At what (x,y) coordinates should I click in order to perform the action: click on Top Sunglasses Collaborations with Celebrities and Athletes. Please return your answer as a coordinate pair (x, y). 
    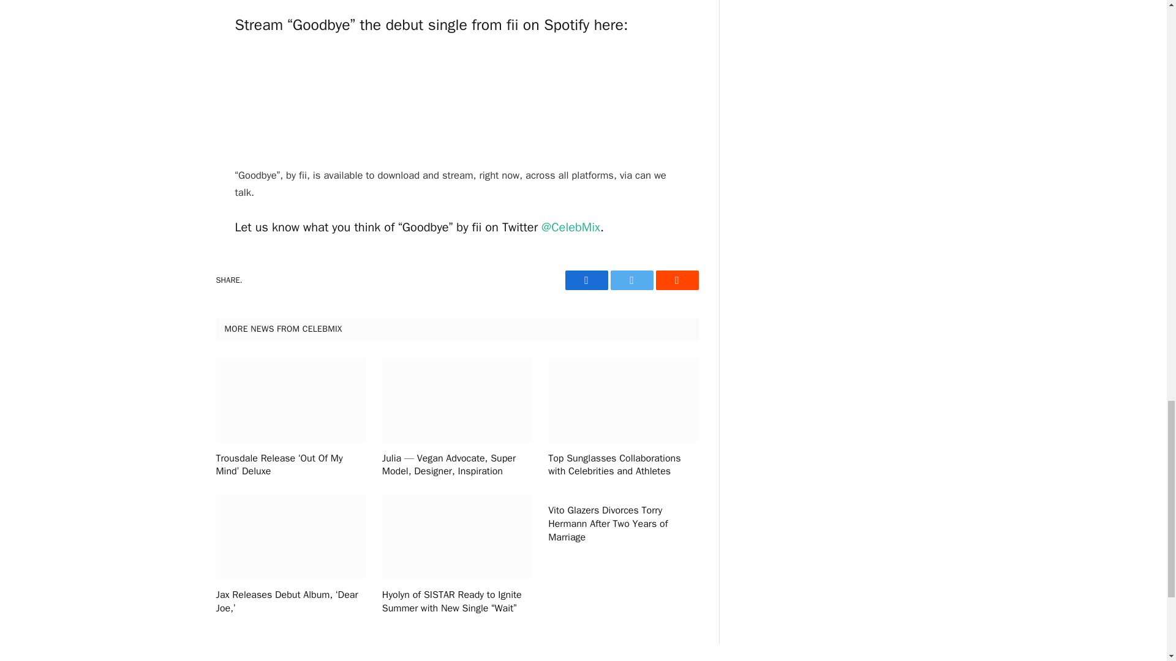
    Looking at the image, I should click on (623, 465).